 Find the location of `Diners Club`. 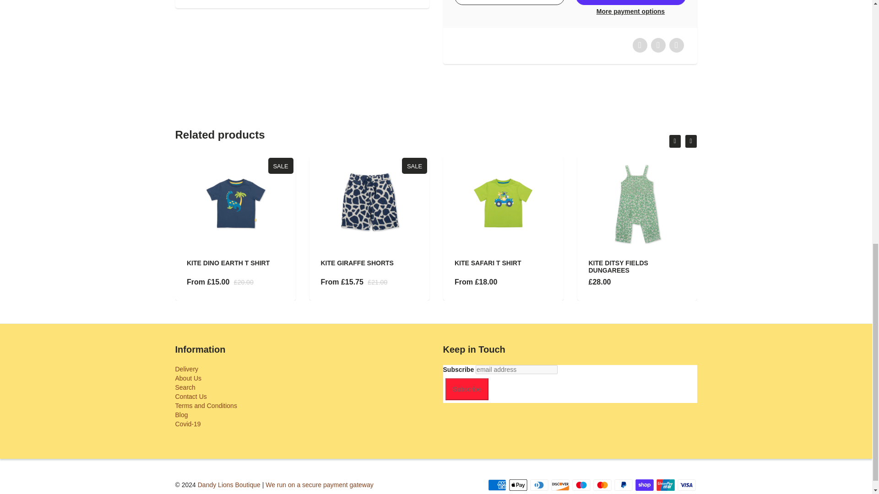

Diners Club is located at coordinates (539, 485).